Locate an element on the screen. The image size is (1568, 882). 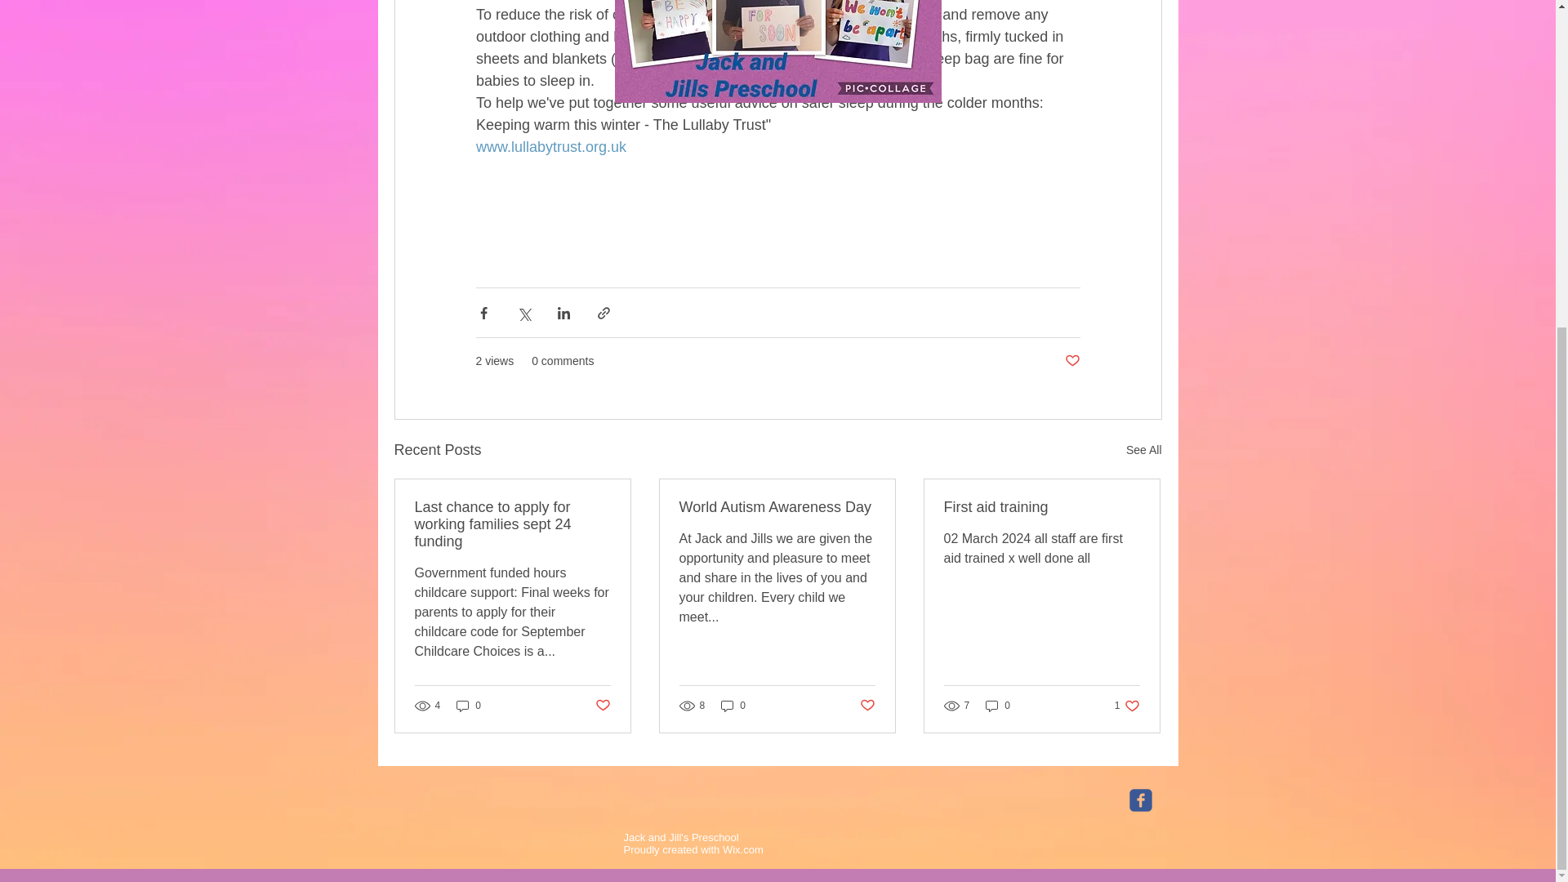
Post not marked as liked is located at coordinates (1143, 449).